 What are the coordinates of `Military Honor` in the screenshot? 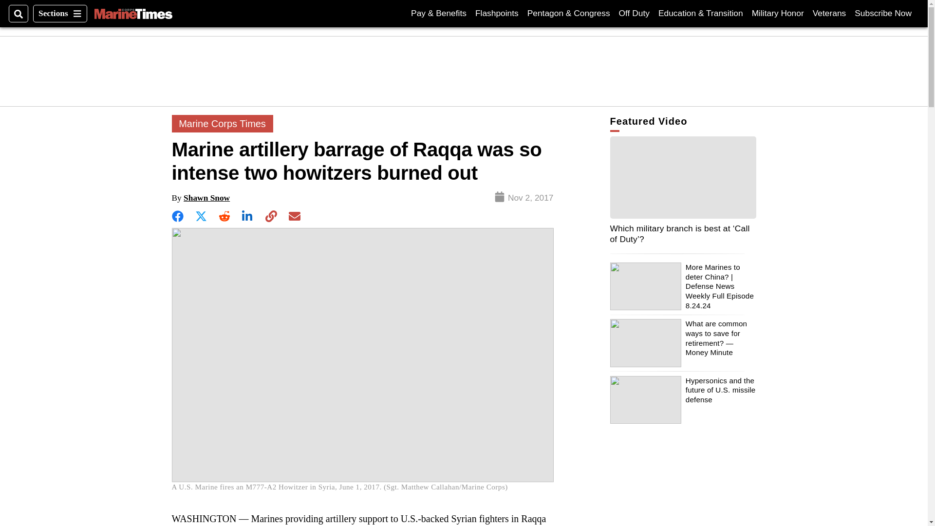 It's located at (883, 13).